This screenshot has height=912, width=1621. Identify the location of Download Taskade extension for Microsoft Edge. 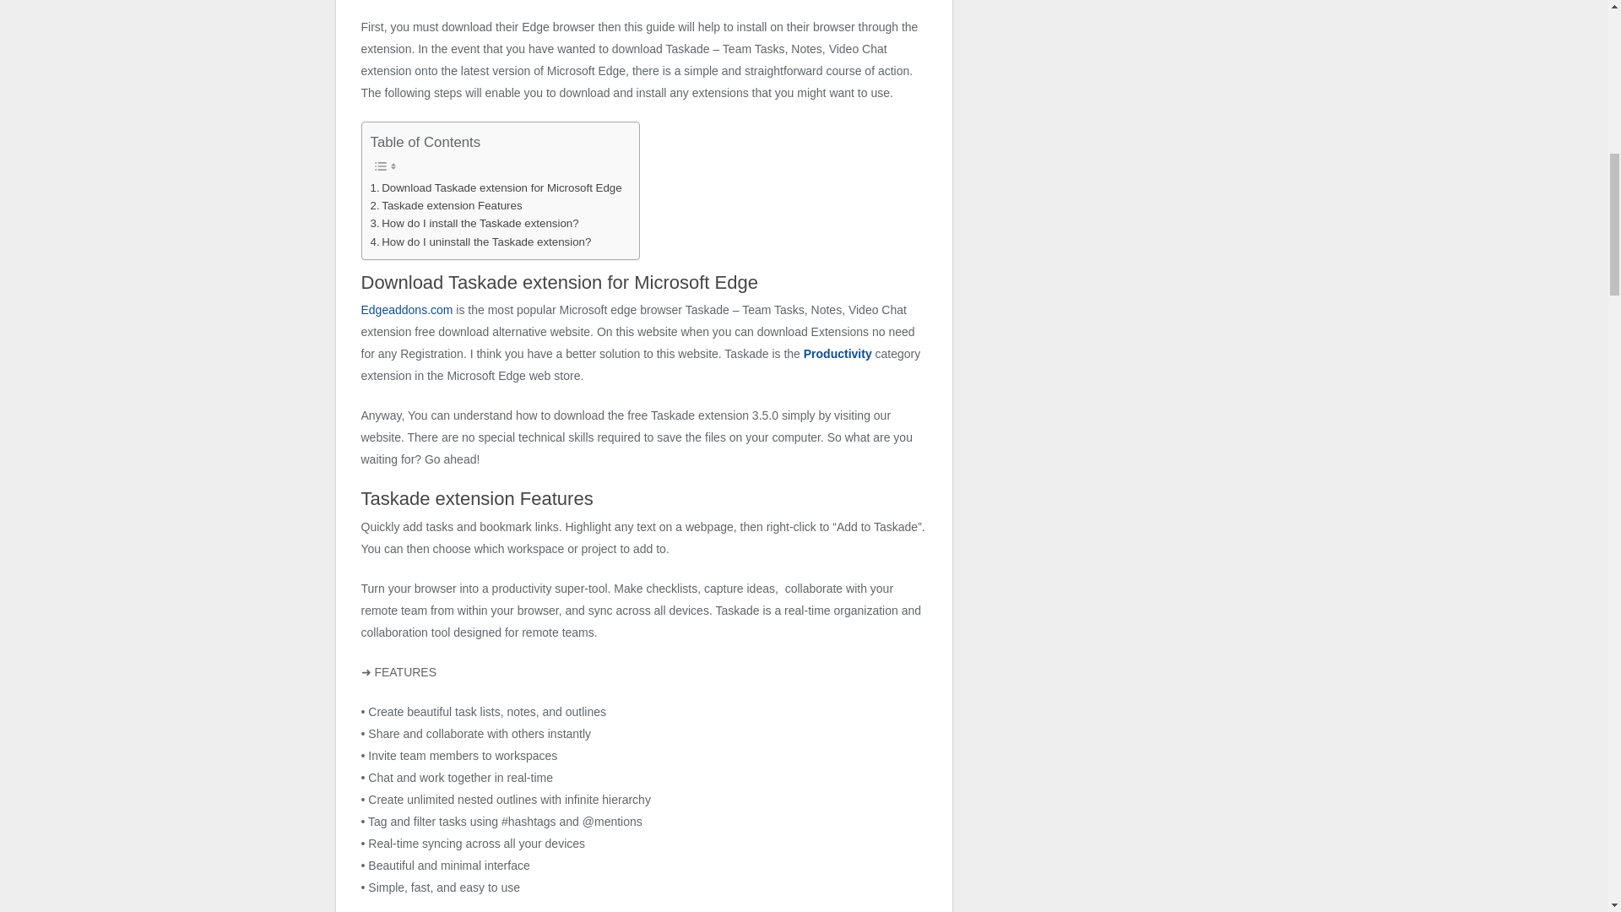
(495, 187).